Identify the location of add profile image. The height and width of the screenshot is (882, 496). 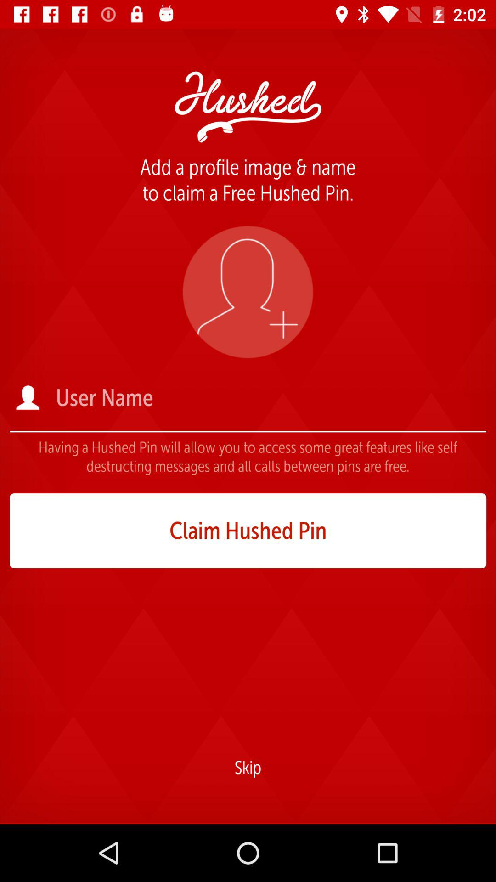
(248, 292).